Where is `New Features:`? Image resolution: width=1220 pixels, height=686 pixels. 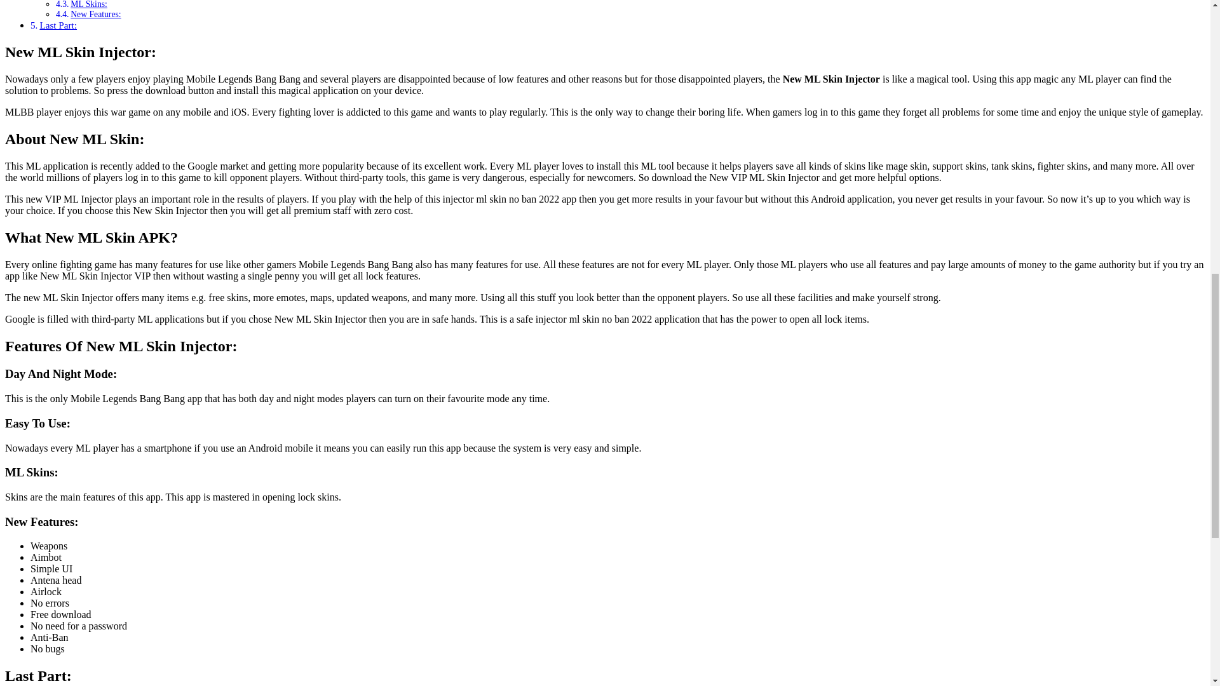 New Features: is located at coordinates (95, 14).